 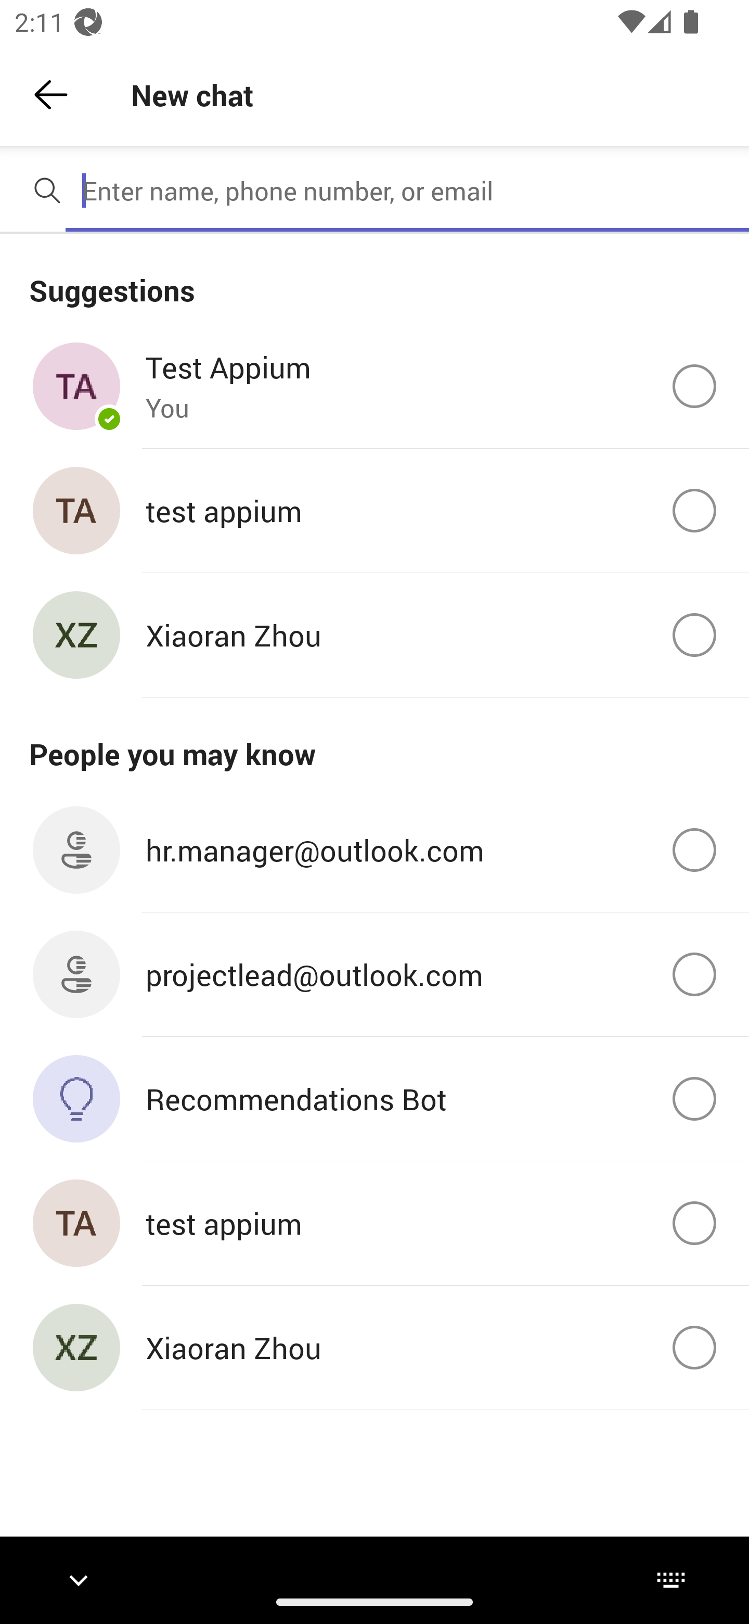 What do you see at coordinates (374, 279) in the screenshot?
I see `Suggestions section header Suggestions` at bounding box center [374, 279].